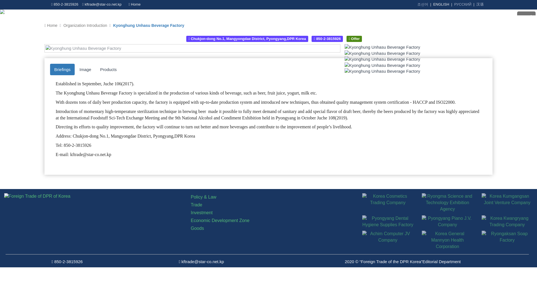 The height and width of the screenshot is (302, 537). Describe the element at coordinates (220, 220) in the screenshot. I see `Economic Development Zone` at that location.